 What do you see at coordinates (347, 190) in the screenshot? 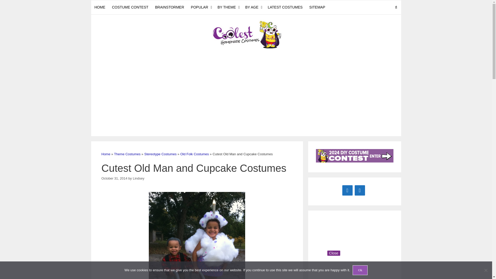
I see `Facebook` at bounding box center [347, 190].